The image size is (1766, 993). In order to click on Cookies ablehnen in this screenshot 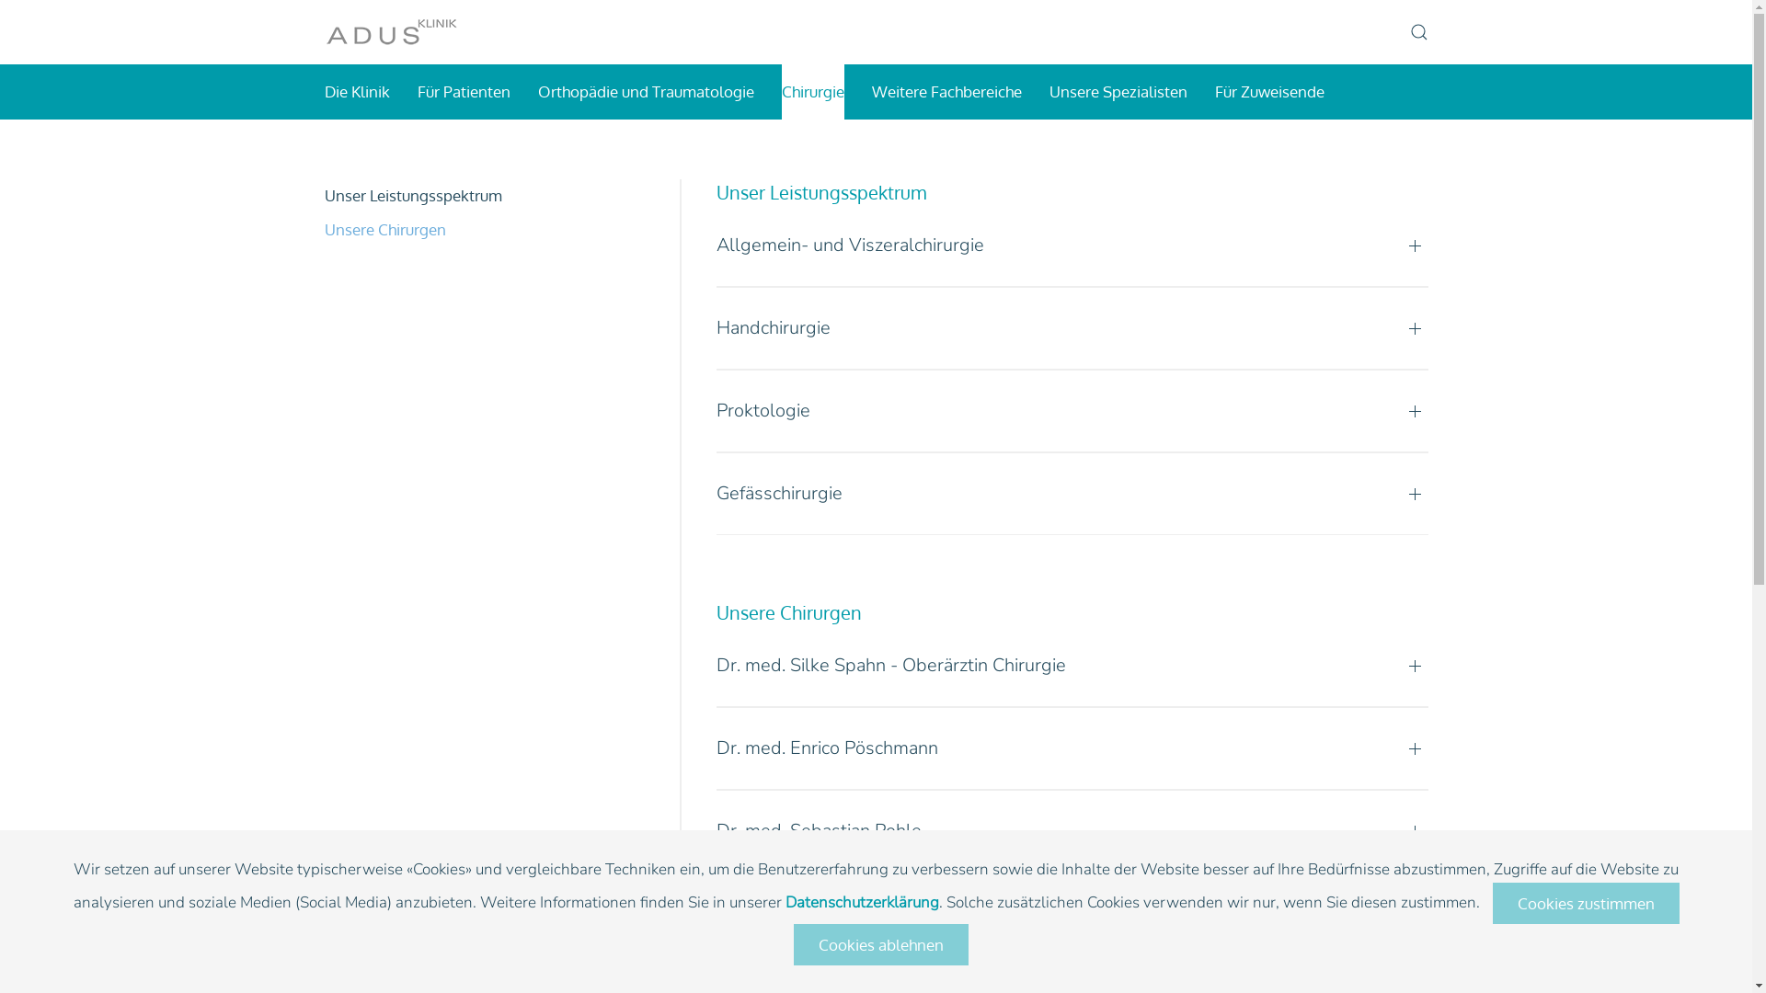, I will do `click(880, 945)`.